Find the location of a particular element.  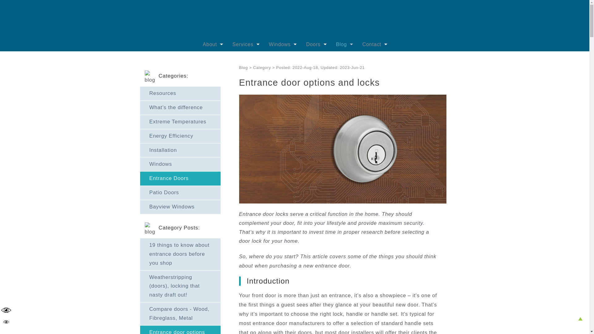

Resources is located at coordinates (180, 93).